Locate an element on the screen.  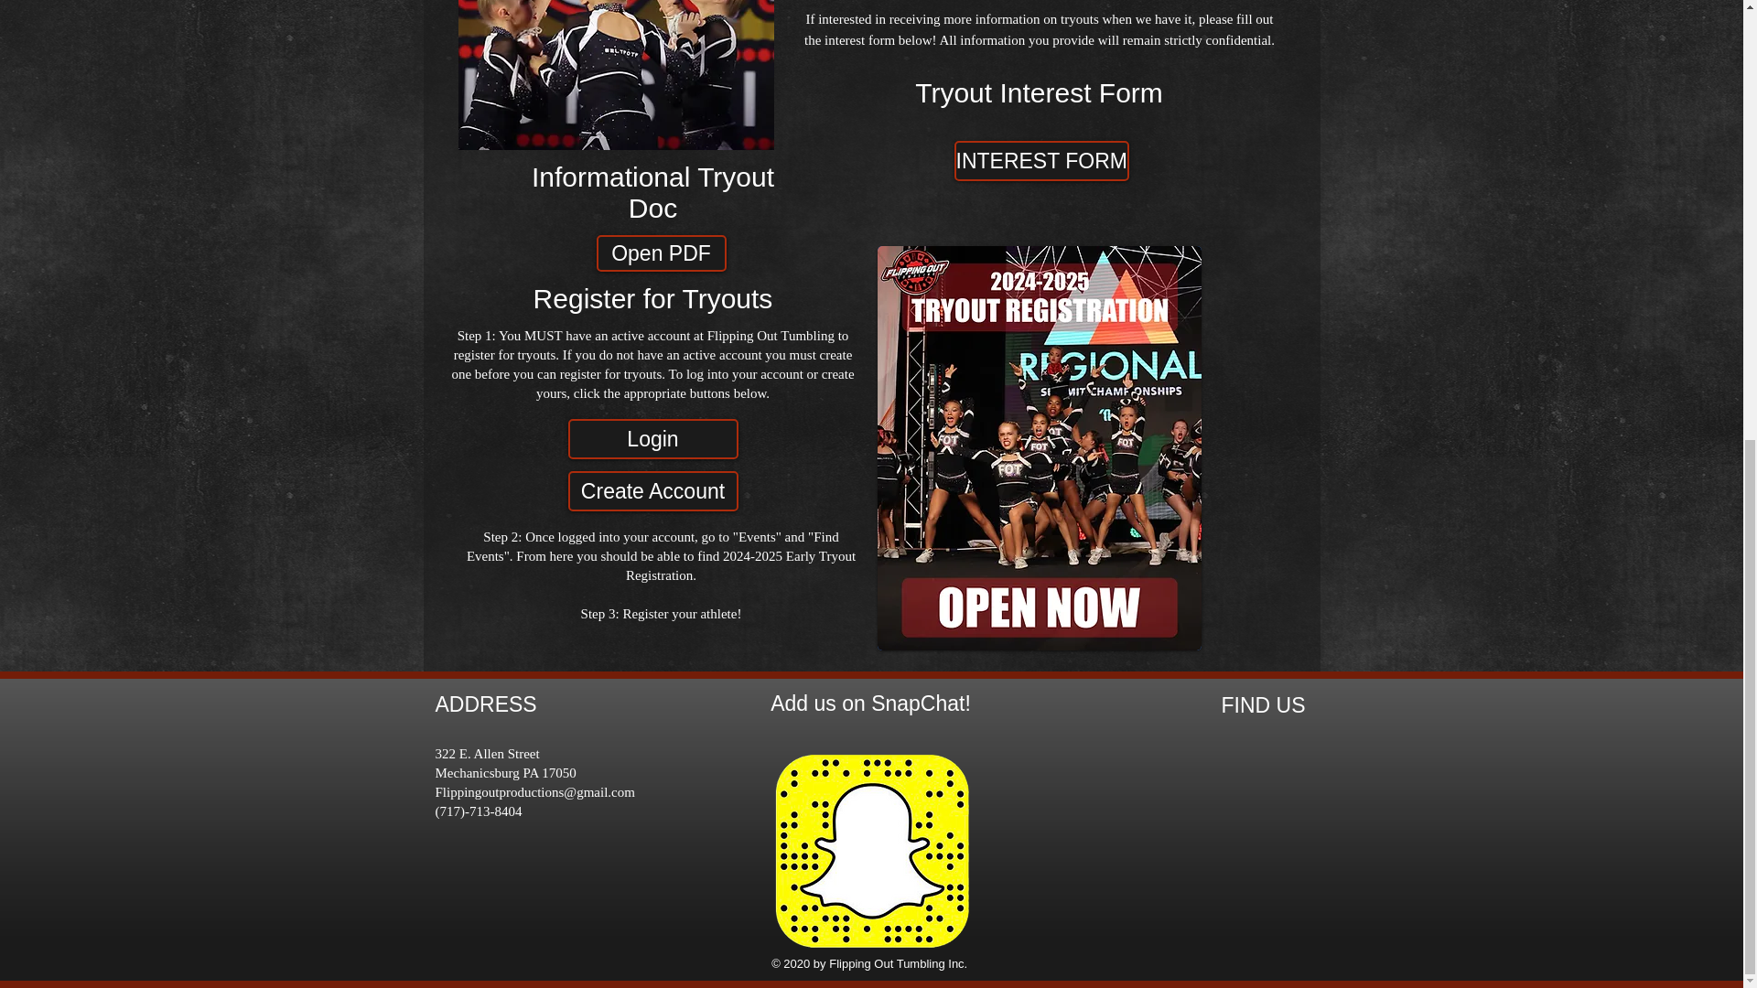
Open PDF is located at coordinates (662, 253).